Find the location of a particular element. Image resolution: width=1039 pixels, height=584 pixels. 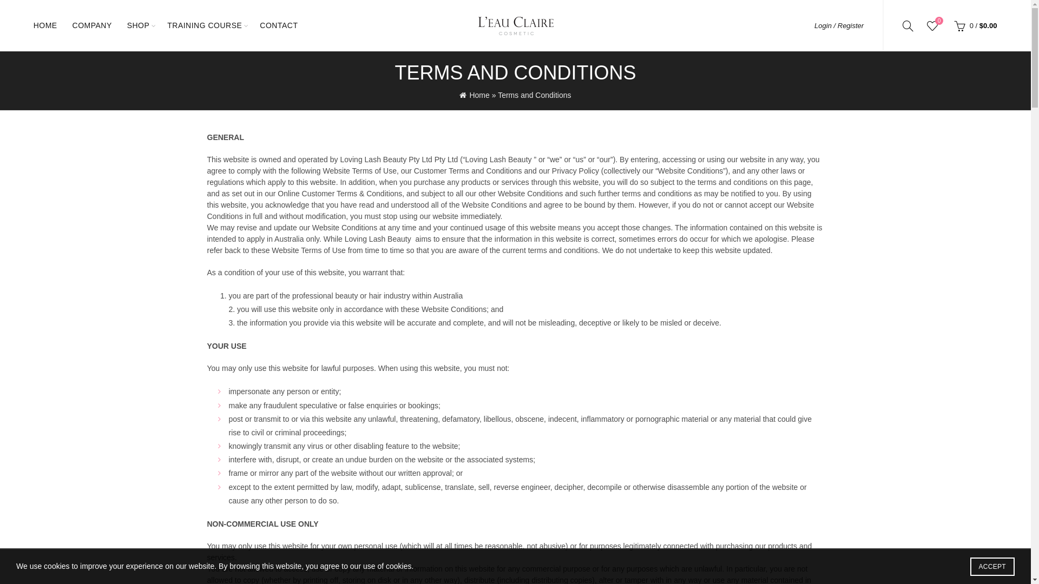

CONTACT is located at coordinates (279, 26).